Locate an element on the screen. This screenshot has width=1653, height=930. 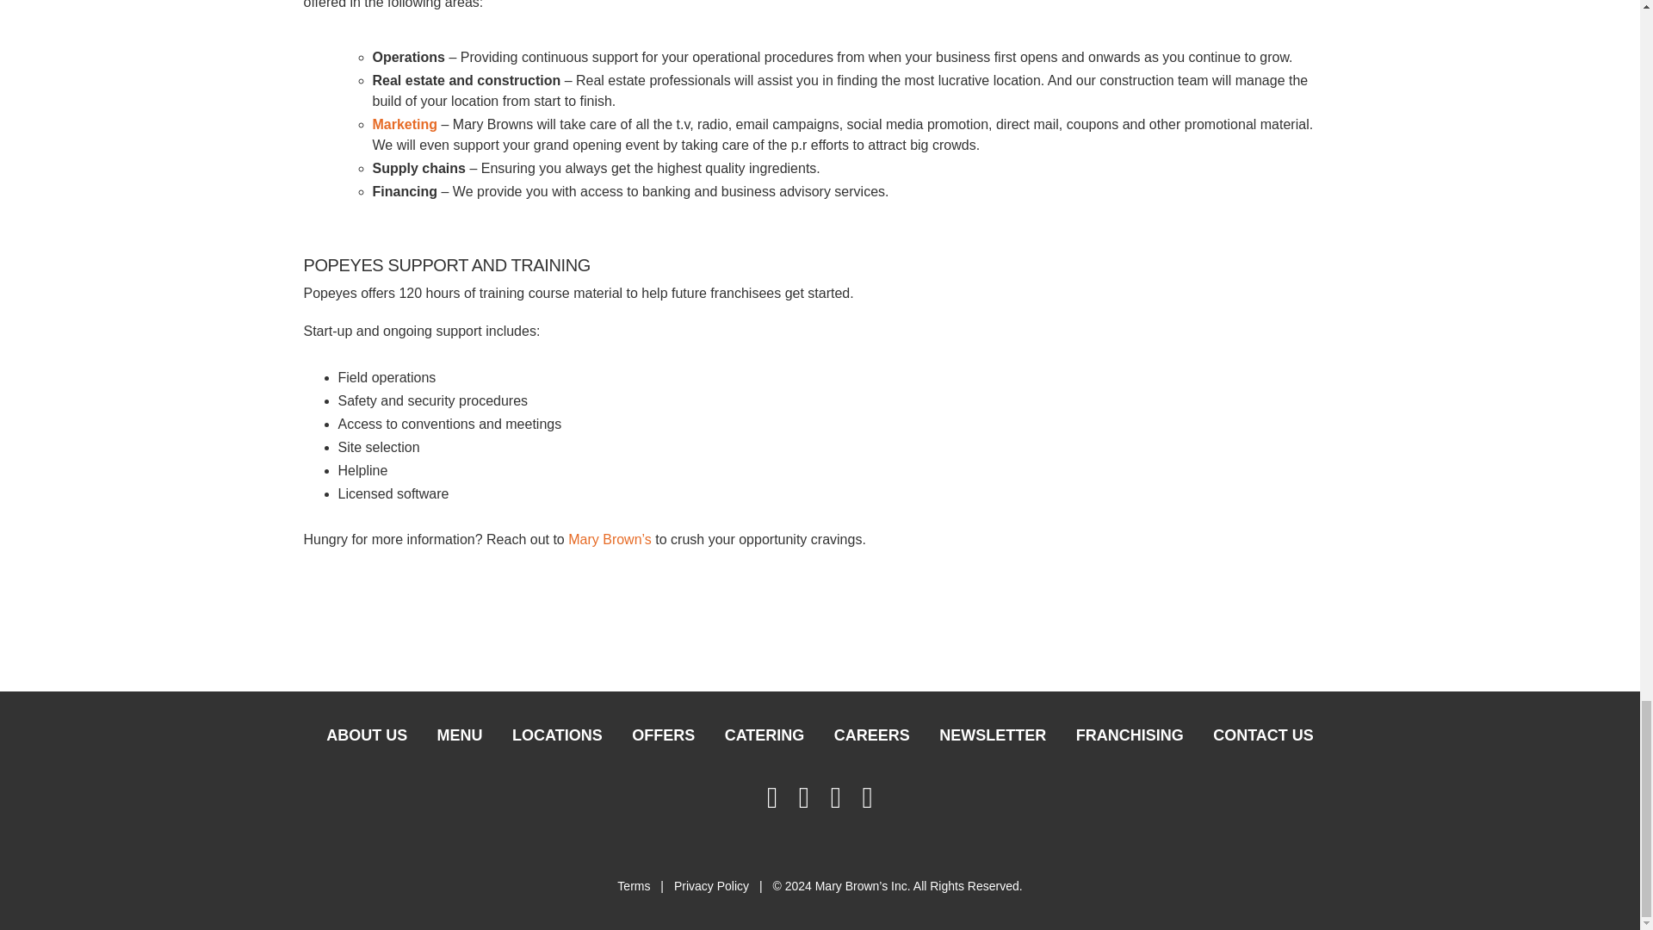
Marketing is located at coordinates (405, 124).